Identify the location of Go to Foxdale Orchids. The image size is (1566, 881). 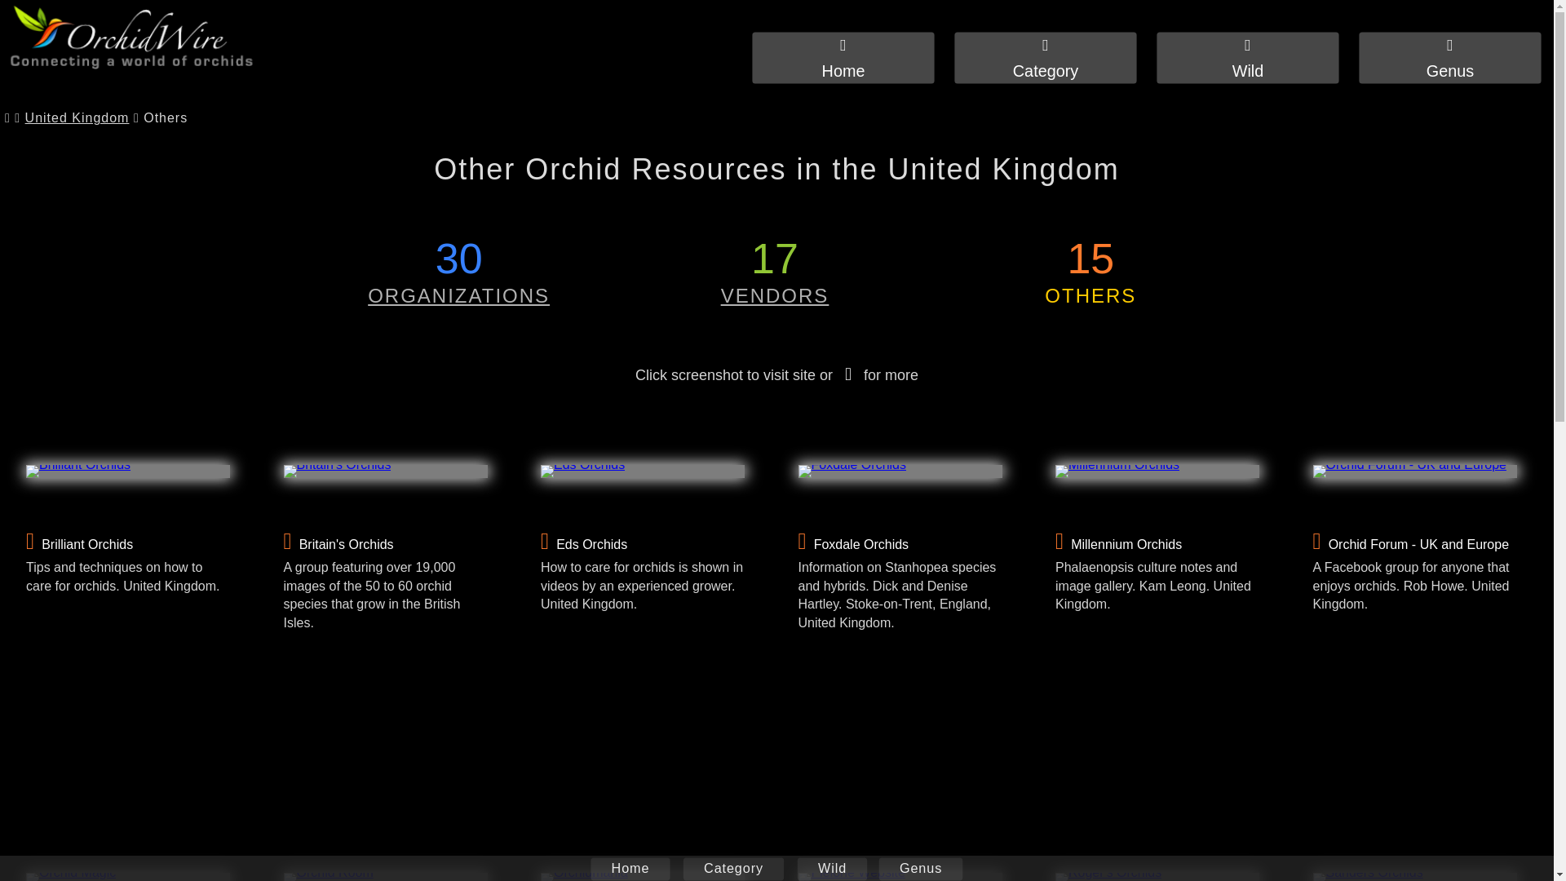
(899, 471).